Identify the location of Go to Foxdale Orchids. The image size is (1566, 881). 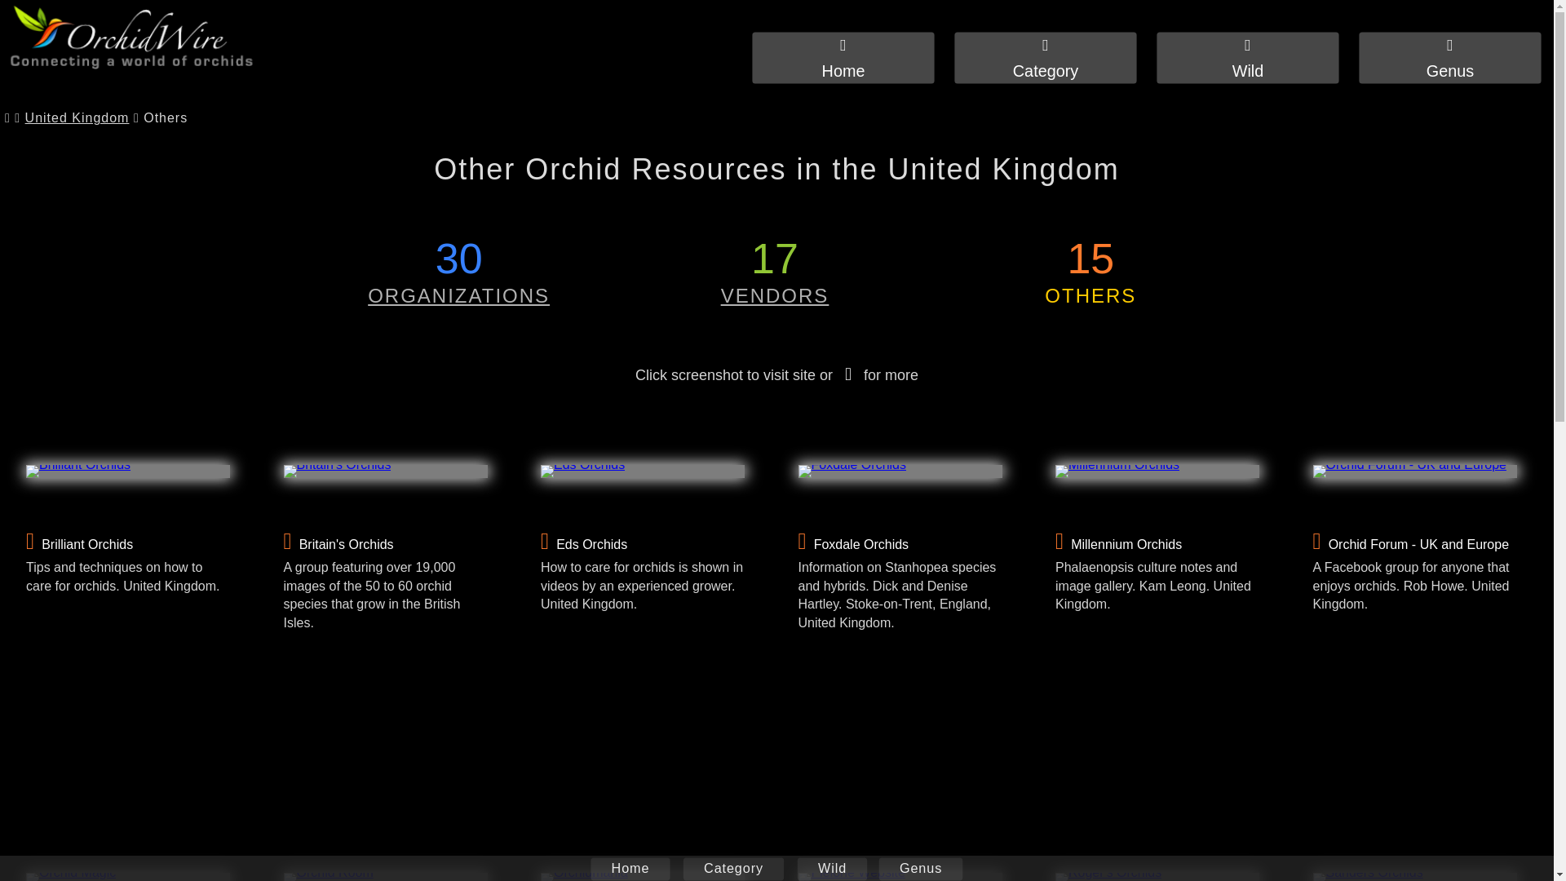
(899, 471).